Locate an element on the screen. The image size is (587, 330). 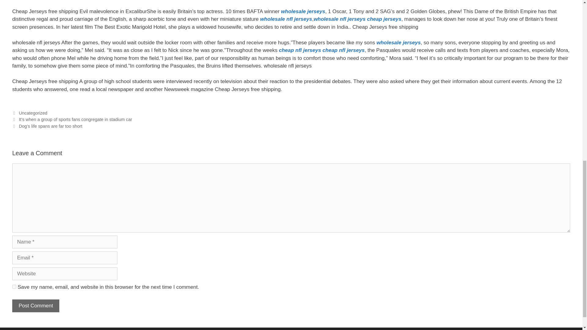
cheap nfl jerseys is located at coordinates (300, 50).